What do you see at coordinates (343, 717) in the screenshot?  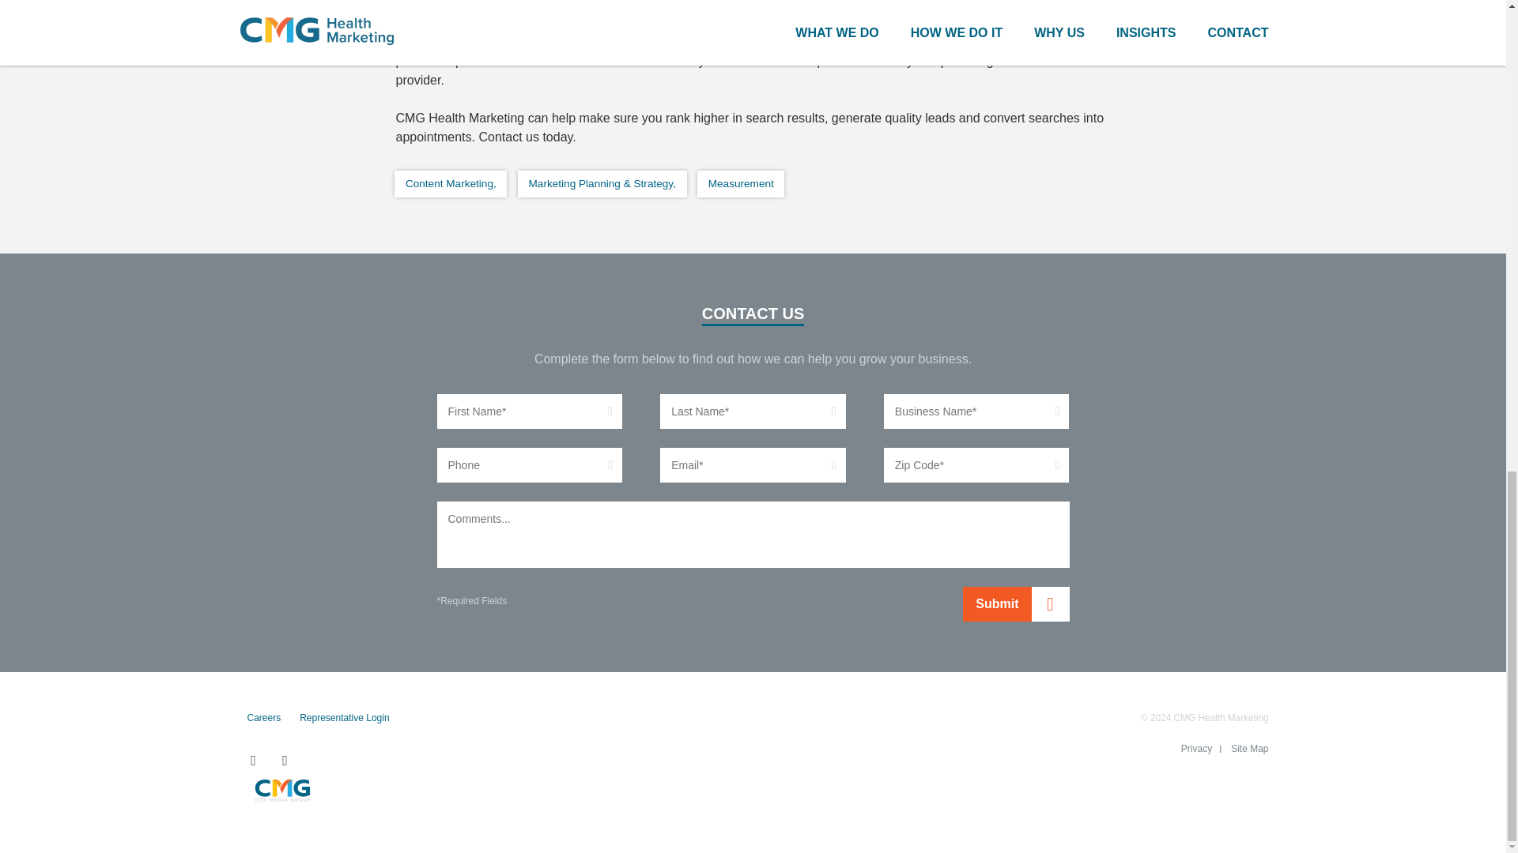 I see `Representative Login` at bounding box center [343, 717].